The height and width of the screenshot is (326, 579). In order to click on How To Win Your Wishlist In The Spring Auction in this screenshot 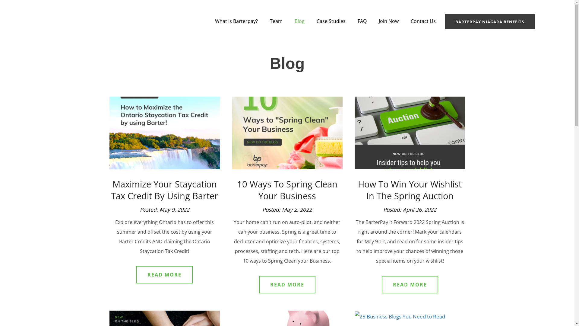, I will do `click(410, 185)`.